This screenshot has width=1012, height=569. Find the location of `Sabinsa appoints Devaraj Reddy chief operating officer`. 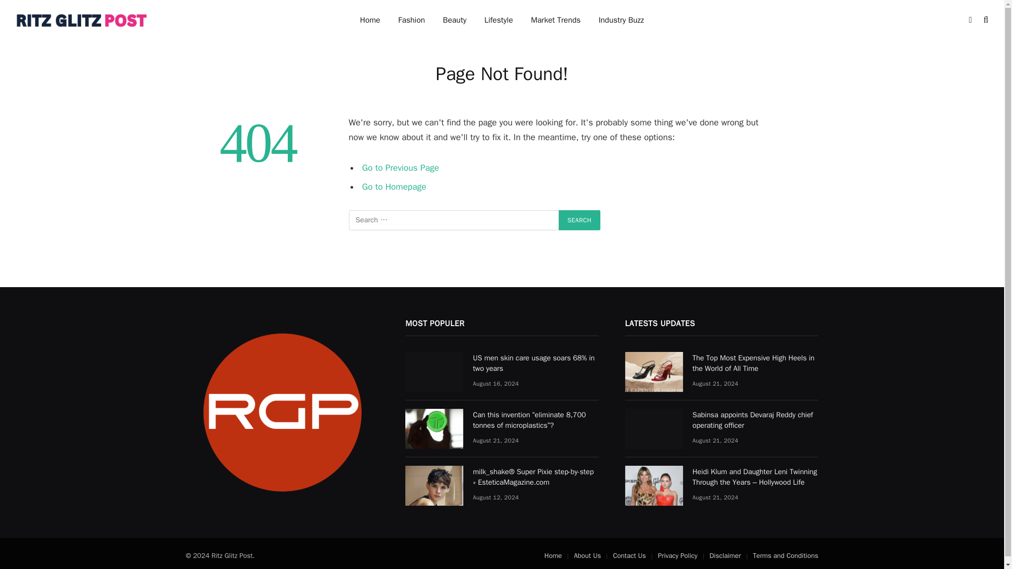

Sabinsa appoints Devaraj Reddy chief operating officer is located at coordinates (755, 420).